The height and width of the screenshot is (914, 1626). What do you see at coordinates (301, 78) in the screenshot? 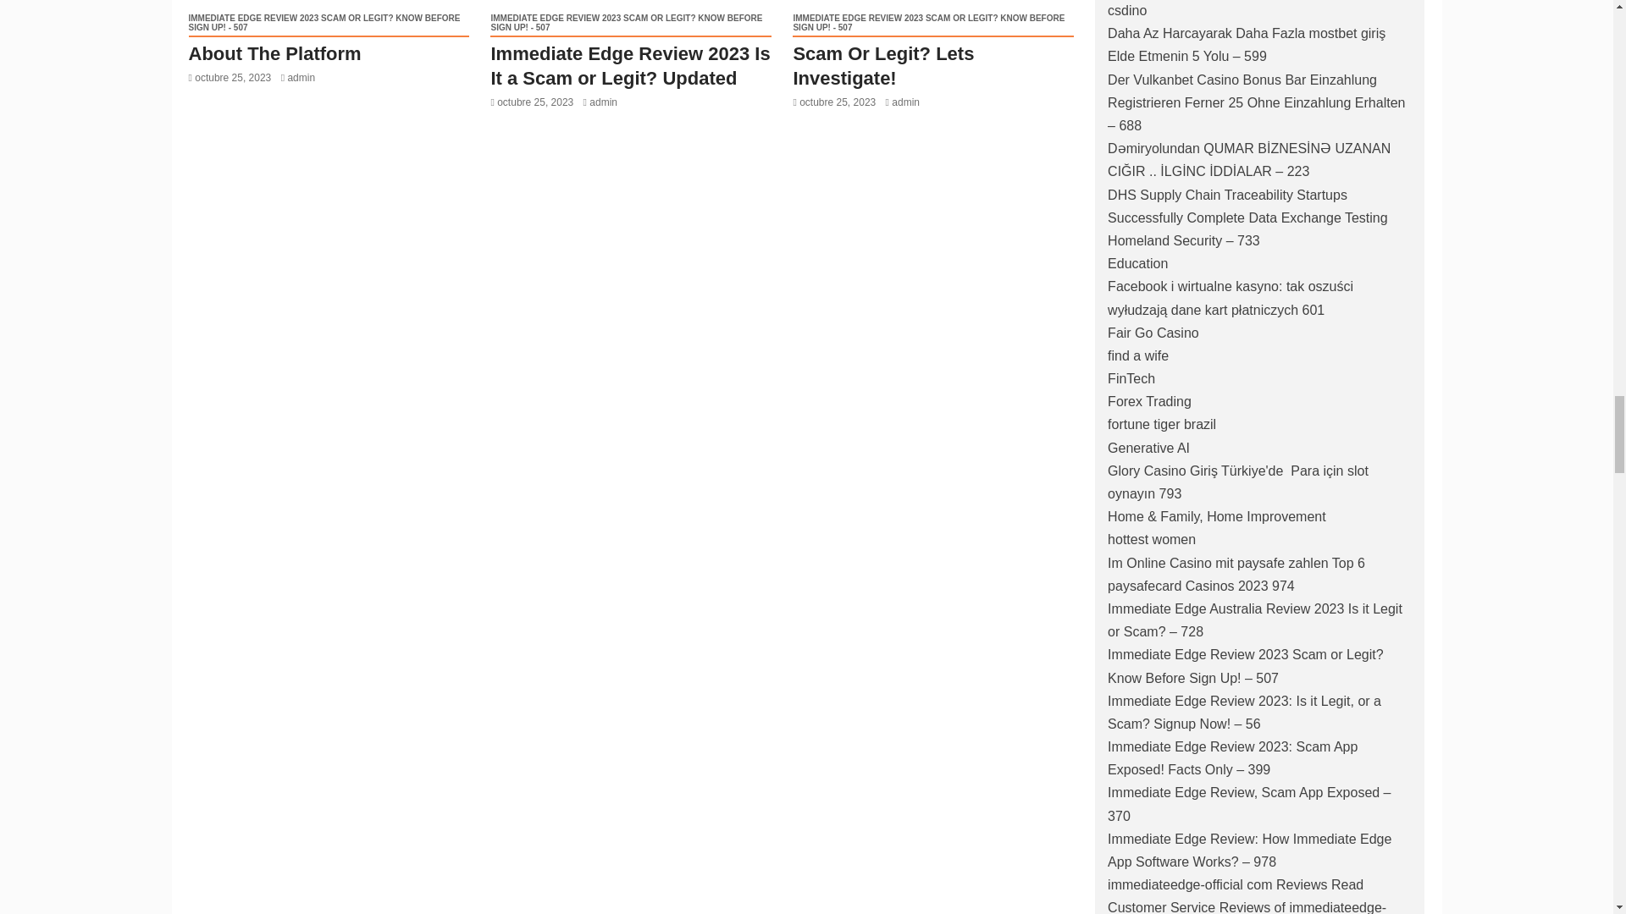
I see `admin` at bounding box center [301, 78].